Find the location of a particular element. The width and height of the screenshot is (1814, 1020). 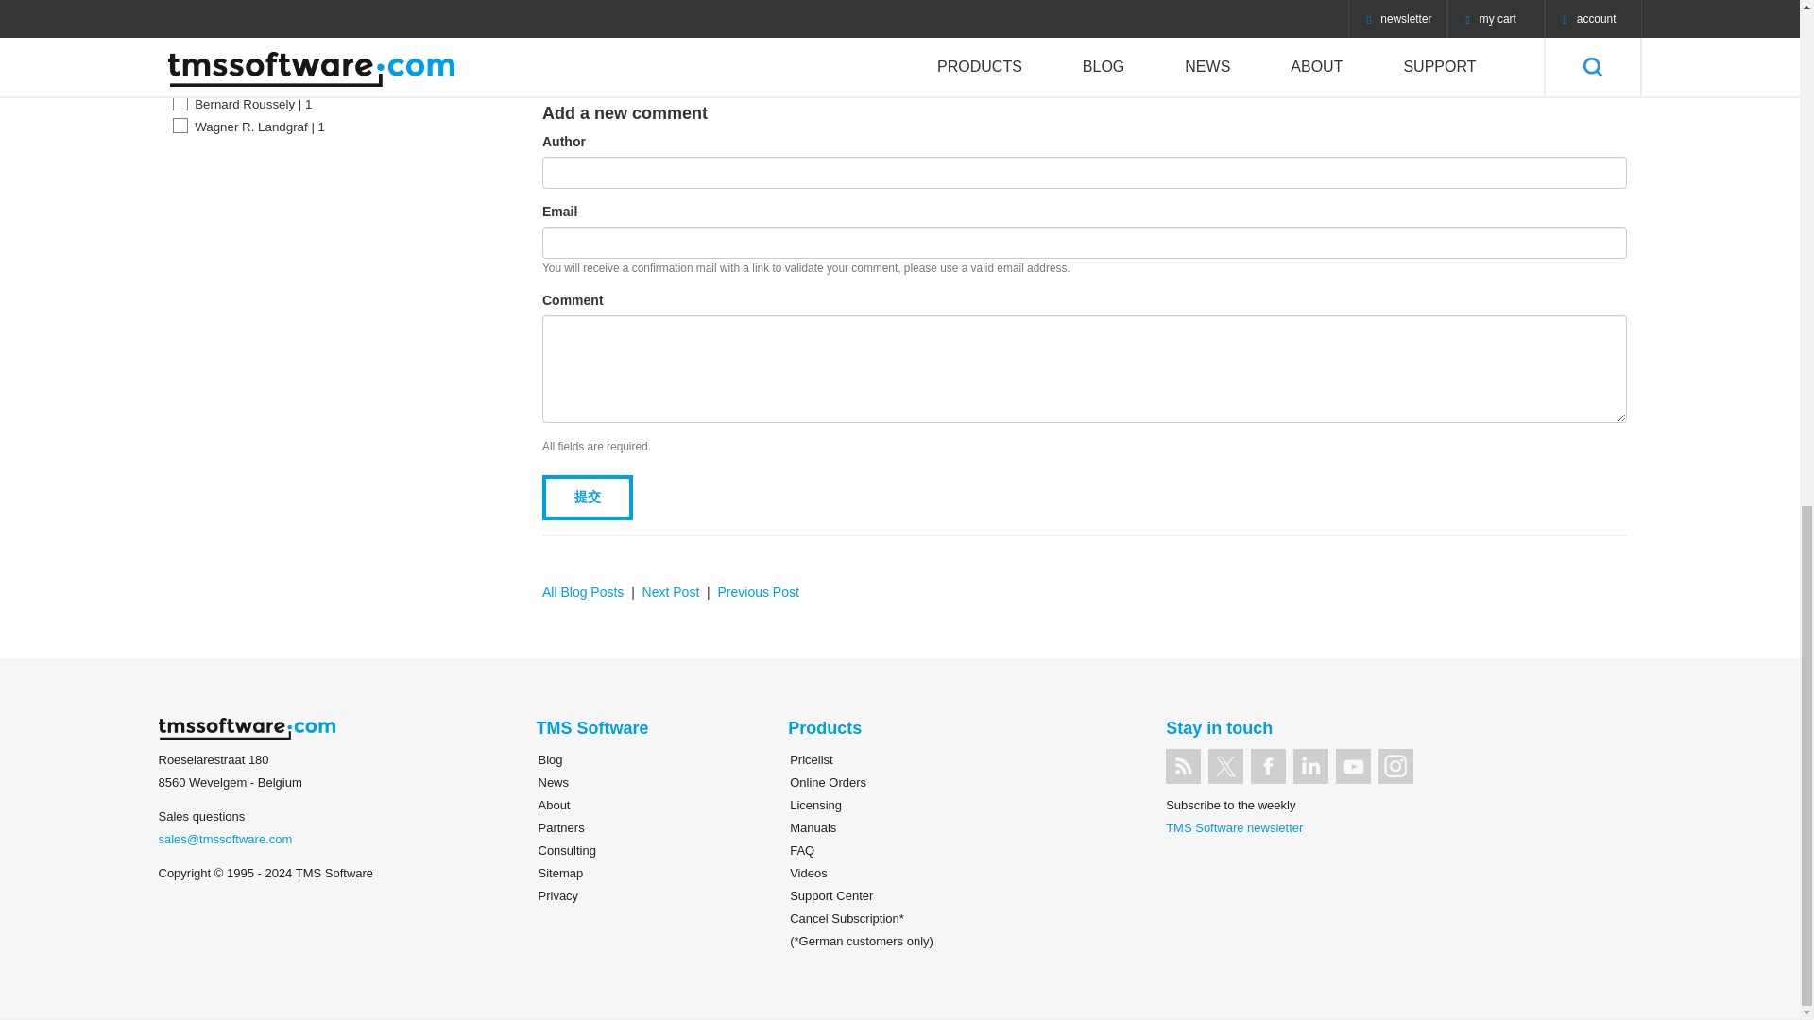

LinkedIn is located at coordinates (1309, 766).